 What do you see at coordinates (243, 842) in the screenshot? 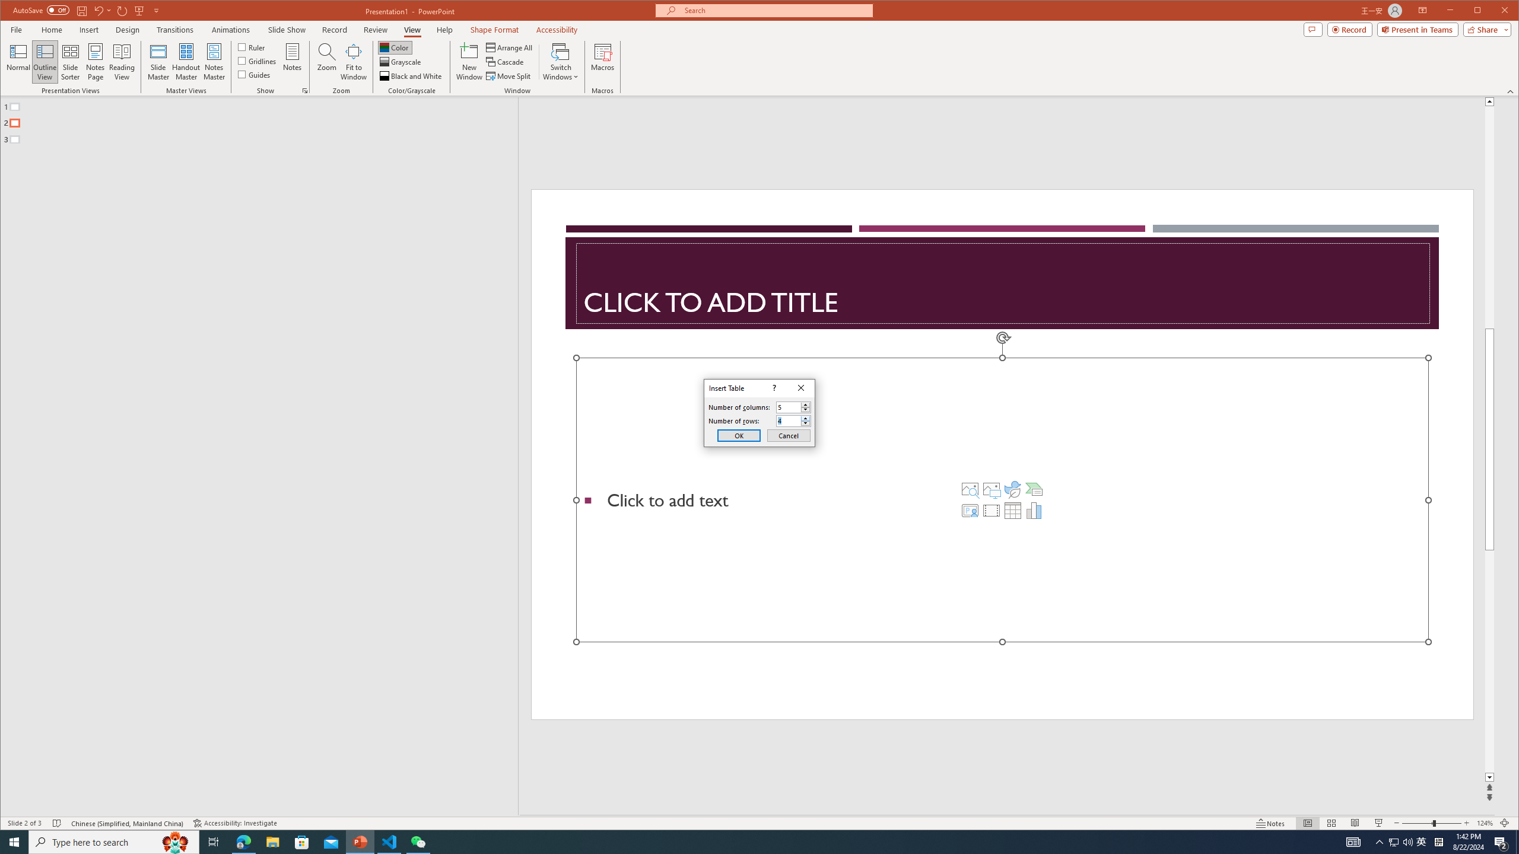
I see `Microsoft Edge - 1 running window` at bounding box center [243, 842].